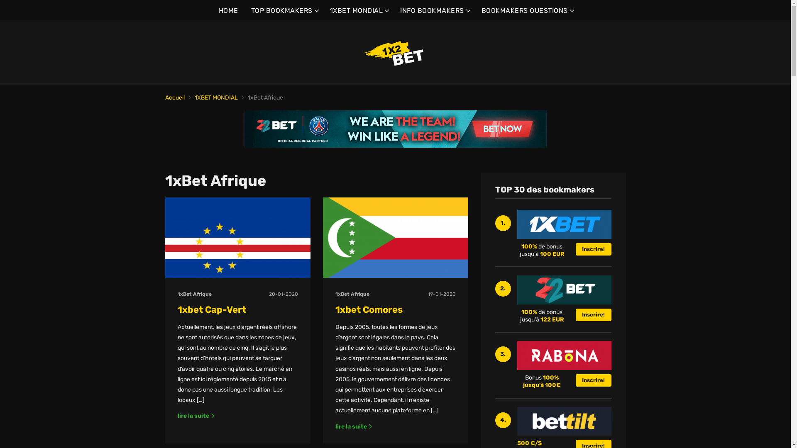 The height and width of the screenshot is (448, 797). What do you see at coordinates (593, 315) in the screenshot?
I see `Inscrire!` at bounding box center [593, 315].